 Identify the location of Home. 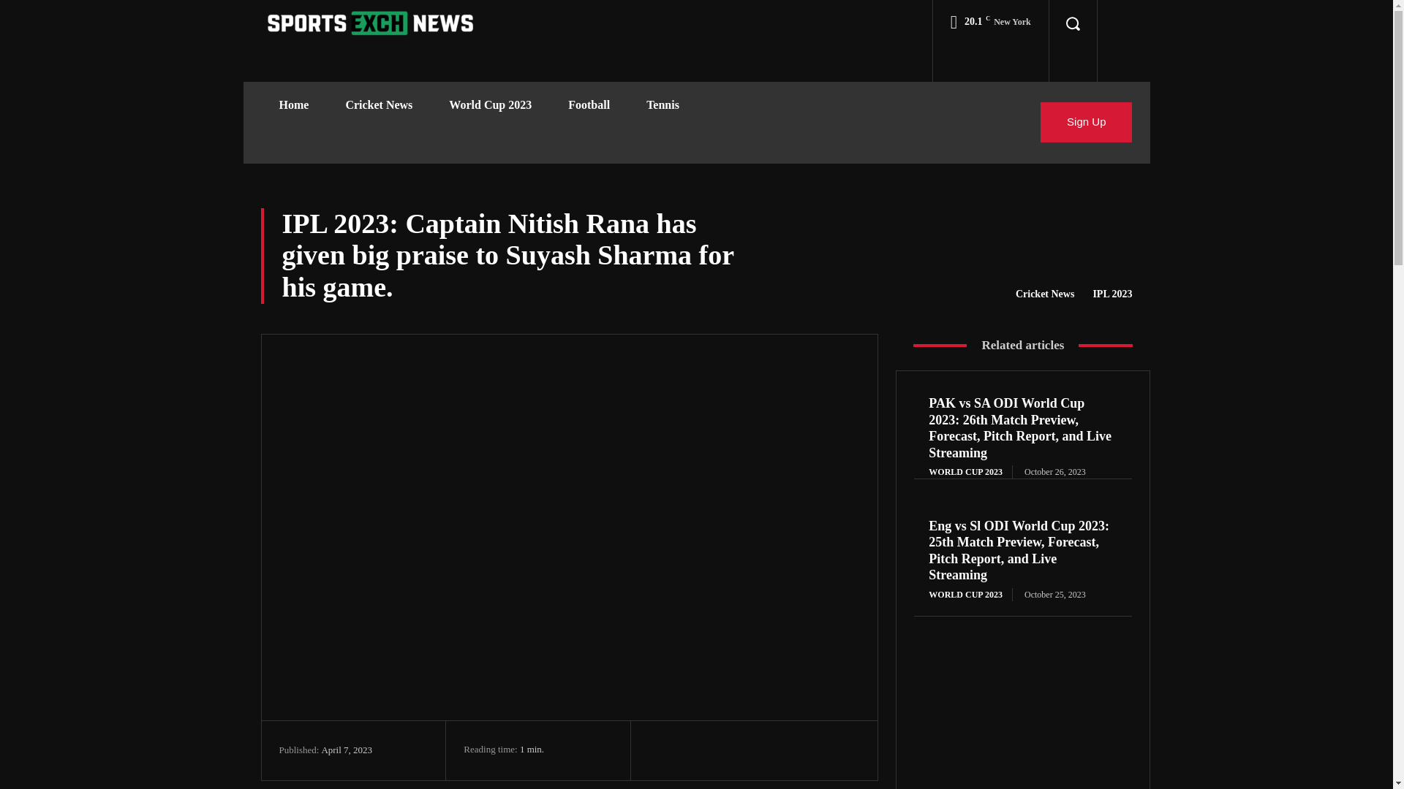
(293, 105).